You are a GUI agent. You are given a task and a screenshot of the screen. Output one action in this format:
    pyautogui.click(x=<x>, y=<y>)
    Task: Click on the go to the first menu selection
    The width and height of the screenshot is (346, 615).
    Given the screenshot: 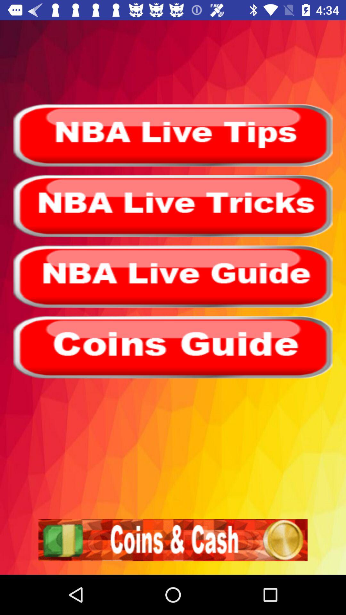 What is the action you would take?
    pyautogui.click(x=173, y=135)
    